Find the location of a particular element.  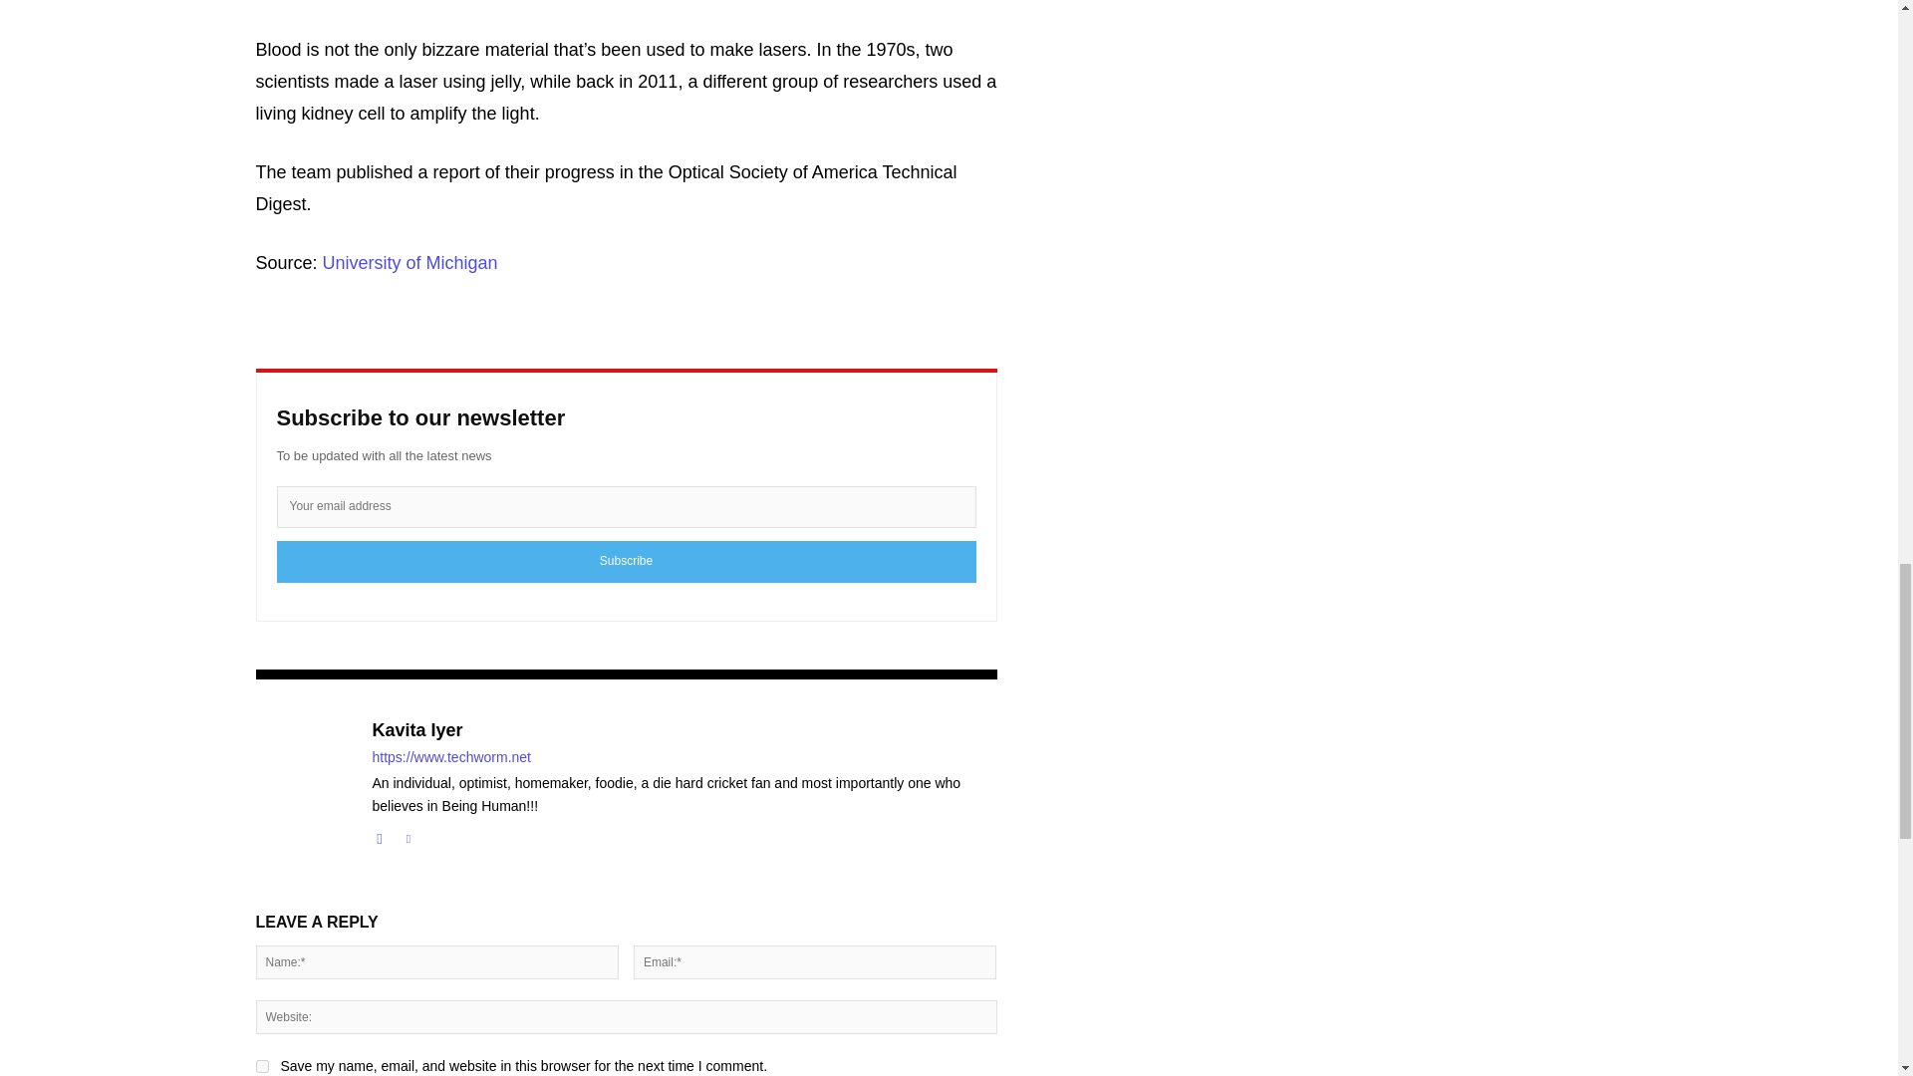

Twitter is located at coordinates (407, 835).